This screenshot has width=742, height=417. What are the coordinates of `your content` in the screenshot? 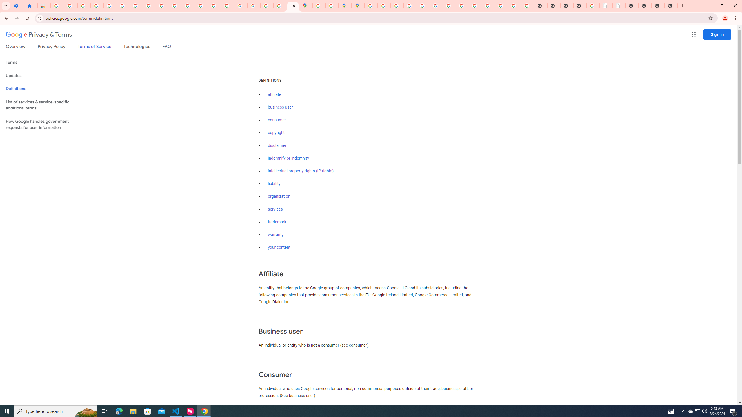 It's located at (279, 248).